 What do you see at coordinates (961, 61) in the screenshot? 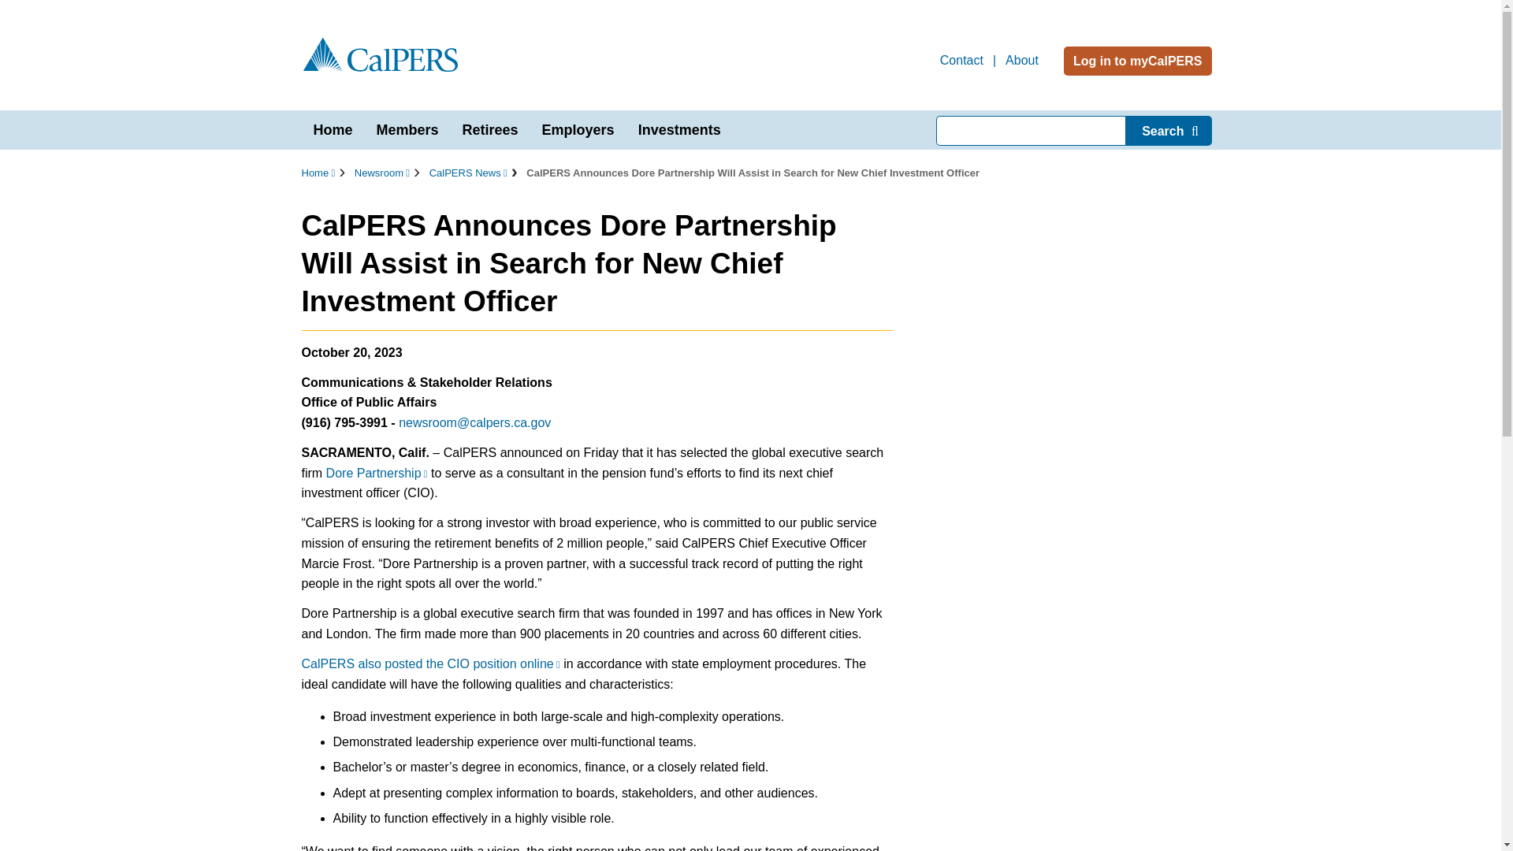
I see `Contact` at bounding box center [961, 61].